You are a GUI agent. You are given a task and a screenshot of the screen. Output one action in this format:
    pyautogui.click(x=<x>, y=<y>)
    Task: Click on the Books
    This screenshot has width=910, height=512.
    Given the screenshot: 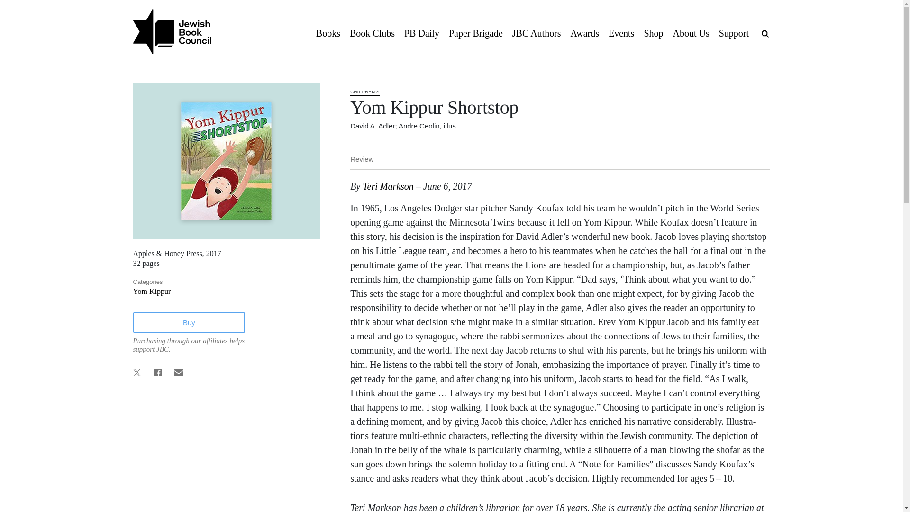 What is the action you would take?
    pyautogui.click(x=328, y=32)
    